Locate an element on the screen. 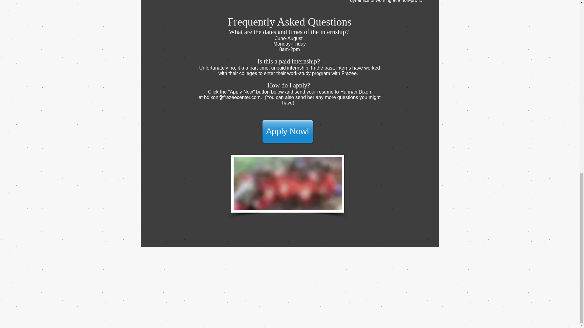 The width and height of the screenshot is (584, 328). Apply Now! is located at coordinates (287, 131).